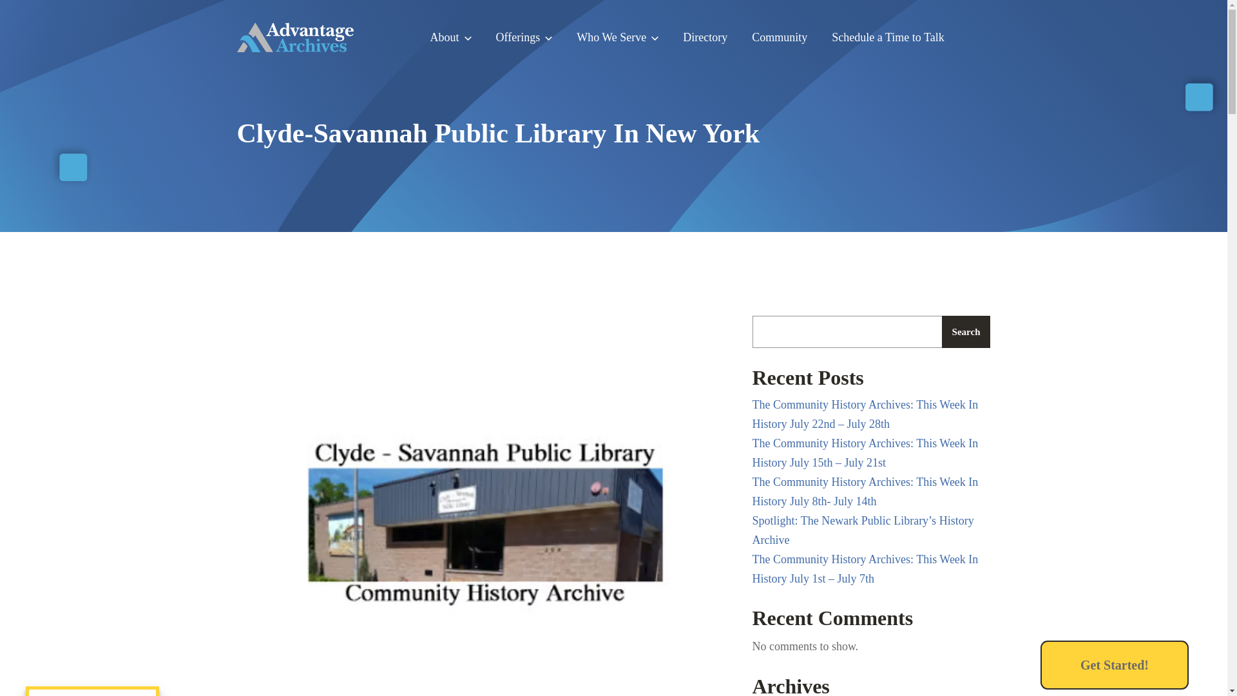 This screenshot has height=696, width=1237. Describe the element at coordinates (295, 37) in the screenshot. I see `Advantage Archives` at that location.